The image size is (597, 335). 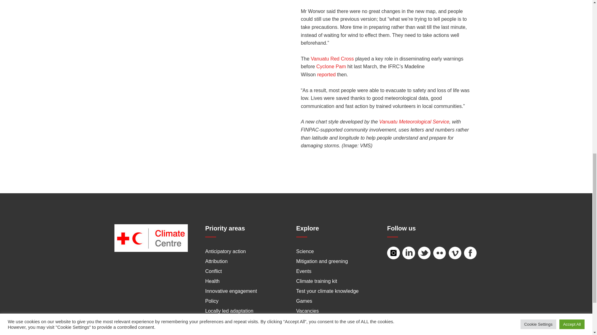 I want to click on Anticipatory action, so click(x=226, y=251).